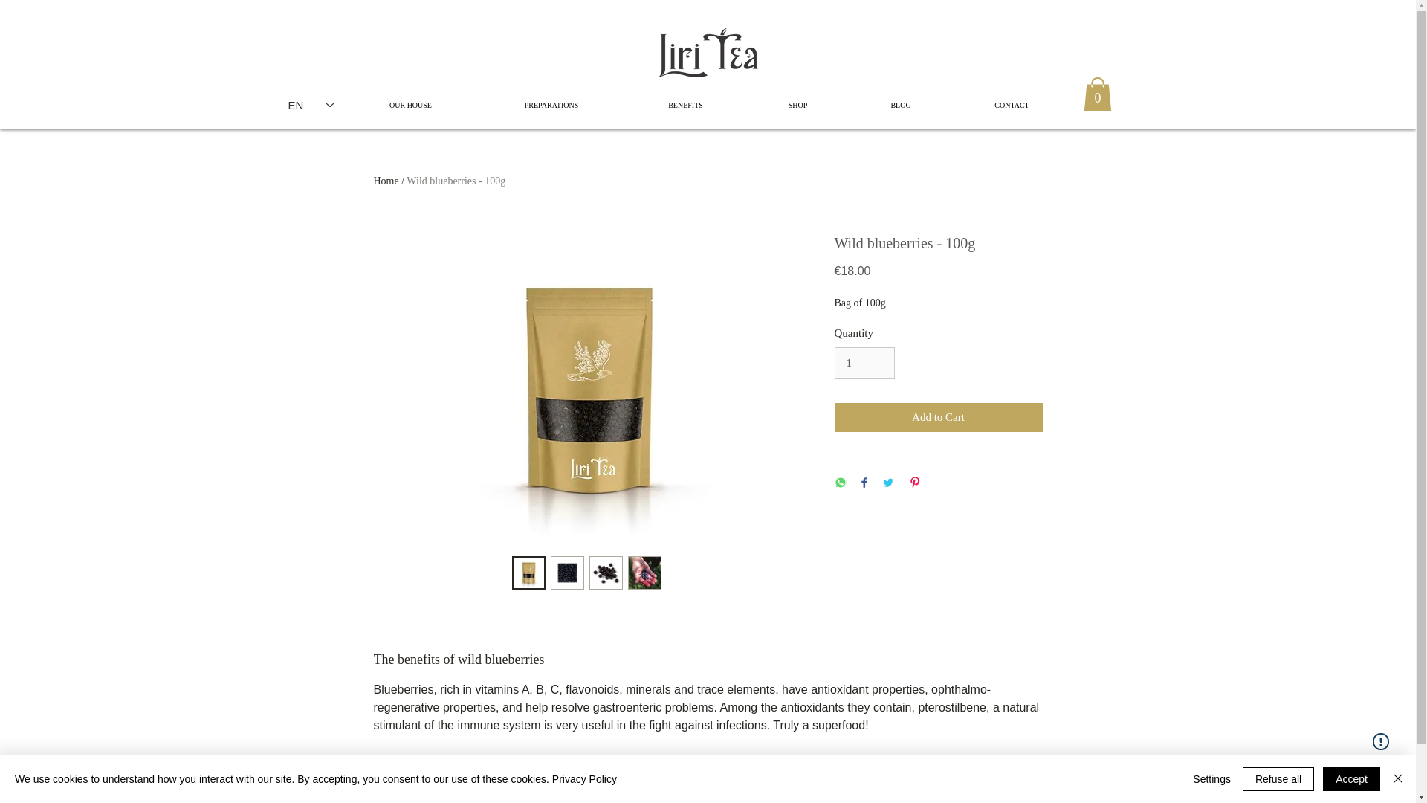 The width and height of the screenshot is (1427, 803). I want to click on Accept, so click(1351, 779).